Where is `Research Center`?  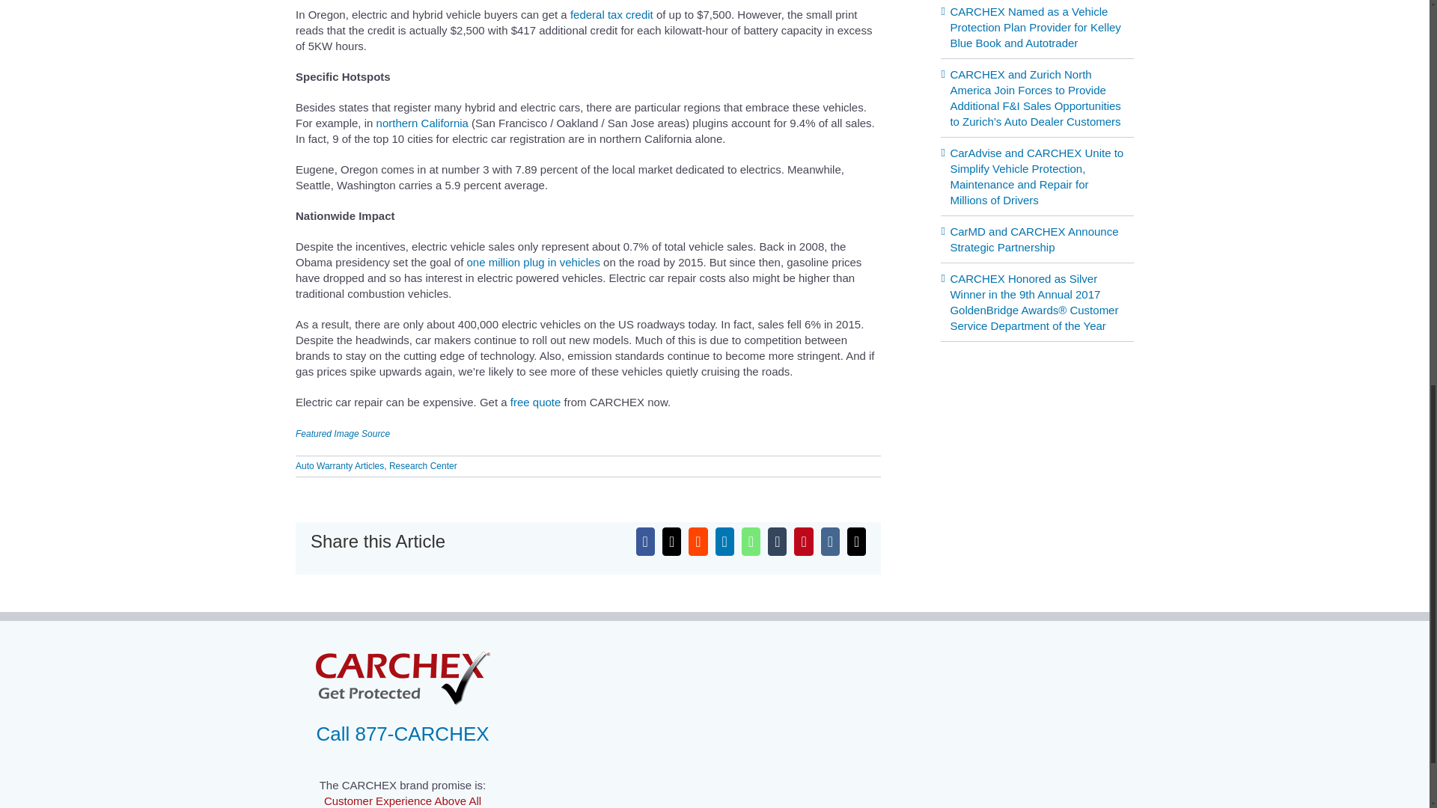 Research Center is located at coordinates (423, 465).